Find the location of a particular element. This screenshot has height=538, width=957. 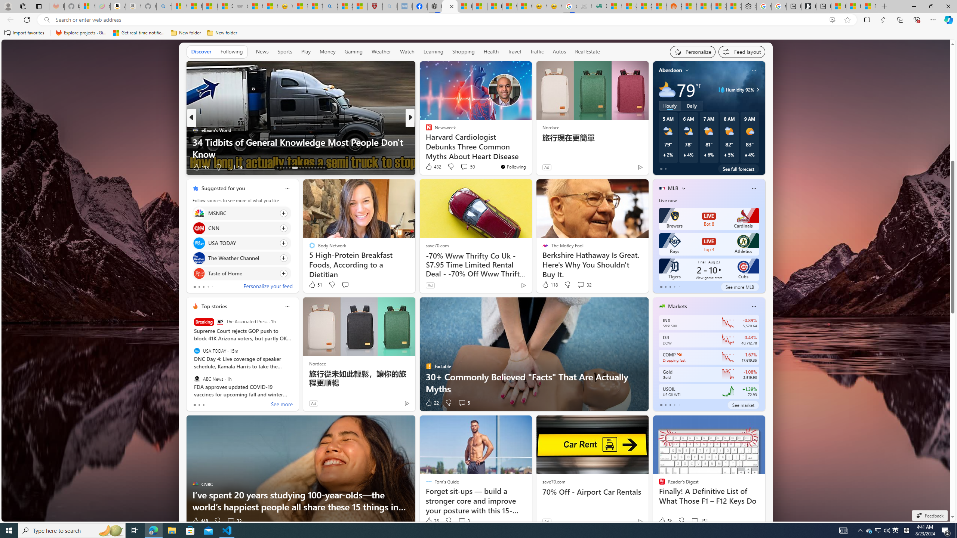

113 Like is located at coordinates (200, 167).